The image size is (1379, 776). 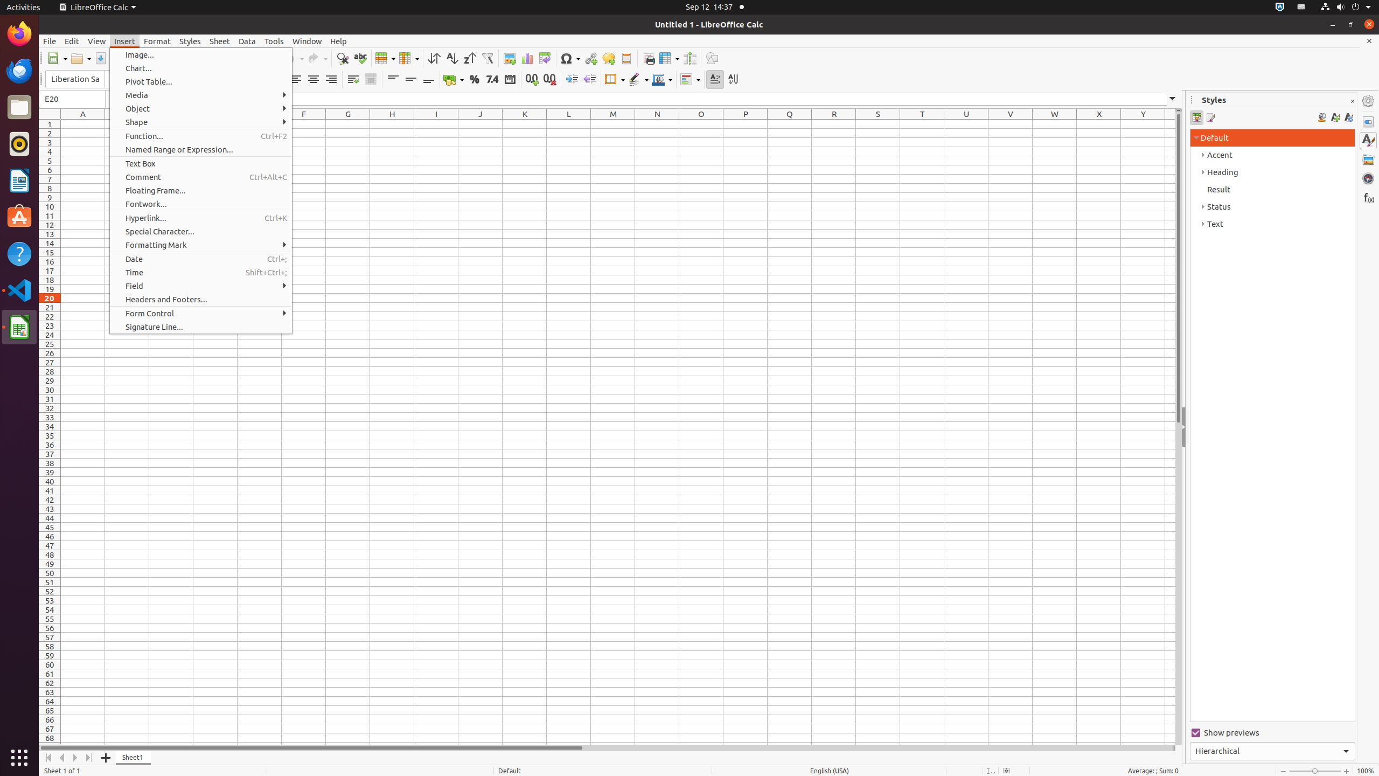 I want to click on Close Sidebar Deck, so click(x=1352, y=101).